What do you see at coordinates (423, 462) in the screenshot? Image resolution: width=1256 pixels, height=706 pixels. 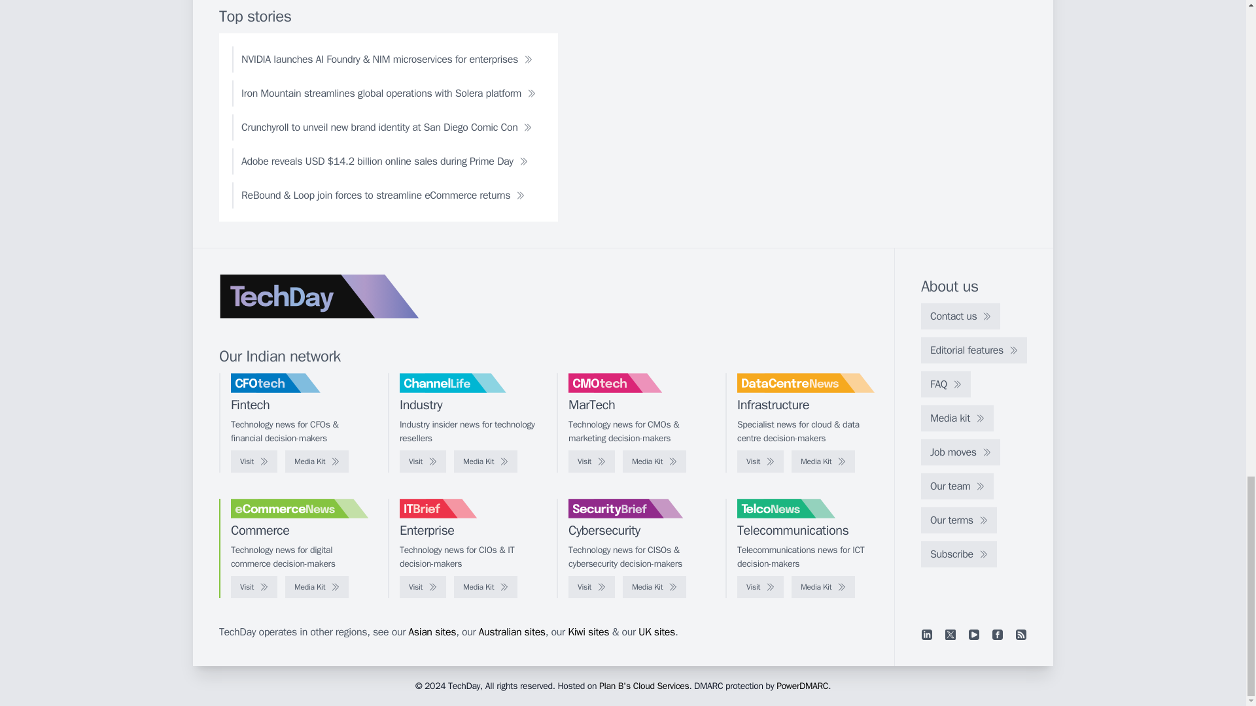 I see `Visit` at bounding box center [423, 462].